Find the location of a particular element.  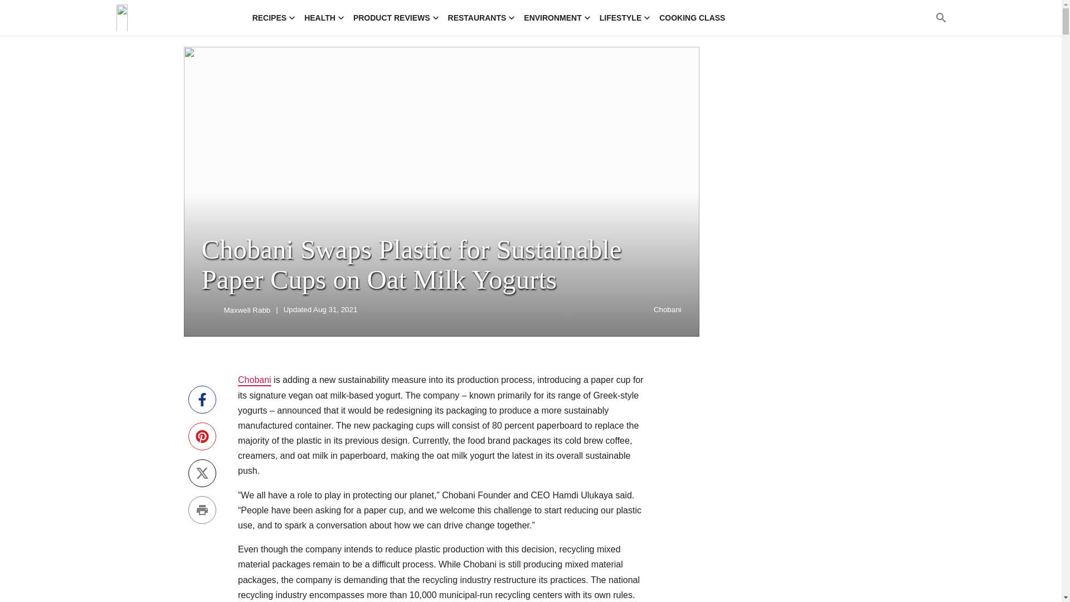

COOKING CLASS is located at coordinates (692, 18).